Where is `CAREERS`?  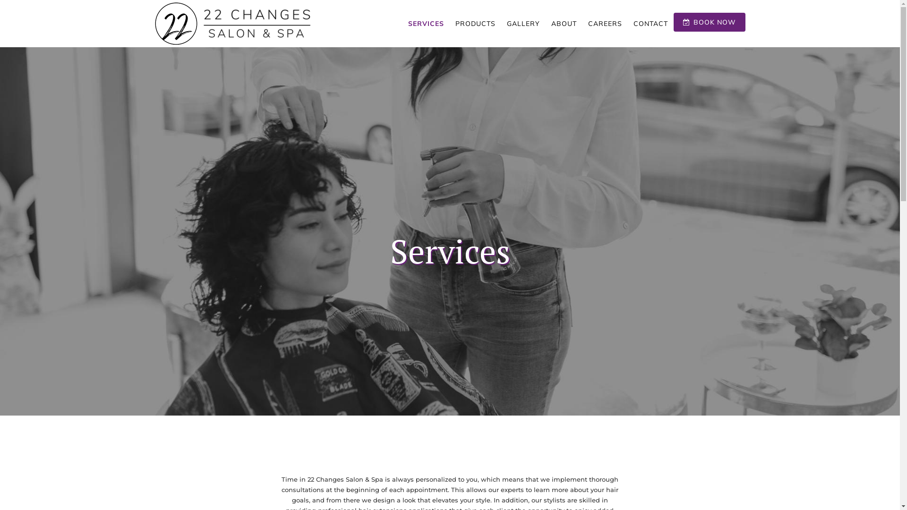 CAREERS is located at coordinates (605, 24).